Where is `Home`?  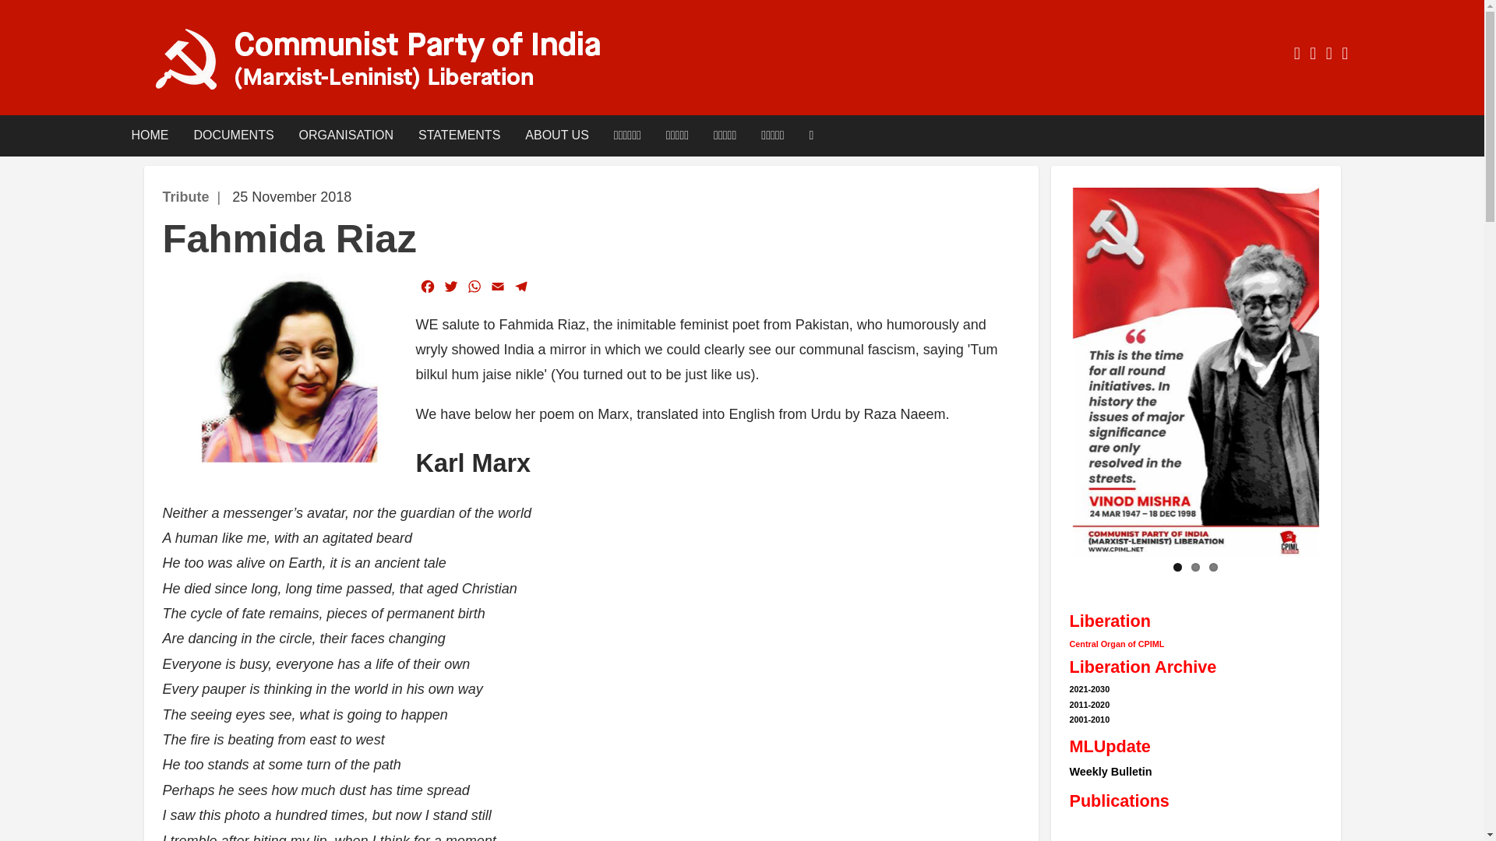 Home is located at coordinates (393, 59).